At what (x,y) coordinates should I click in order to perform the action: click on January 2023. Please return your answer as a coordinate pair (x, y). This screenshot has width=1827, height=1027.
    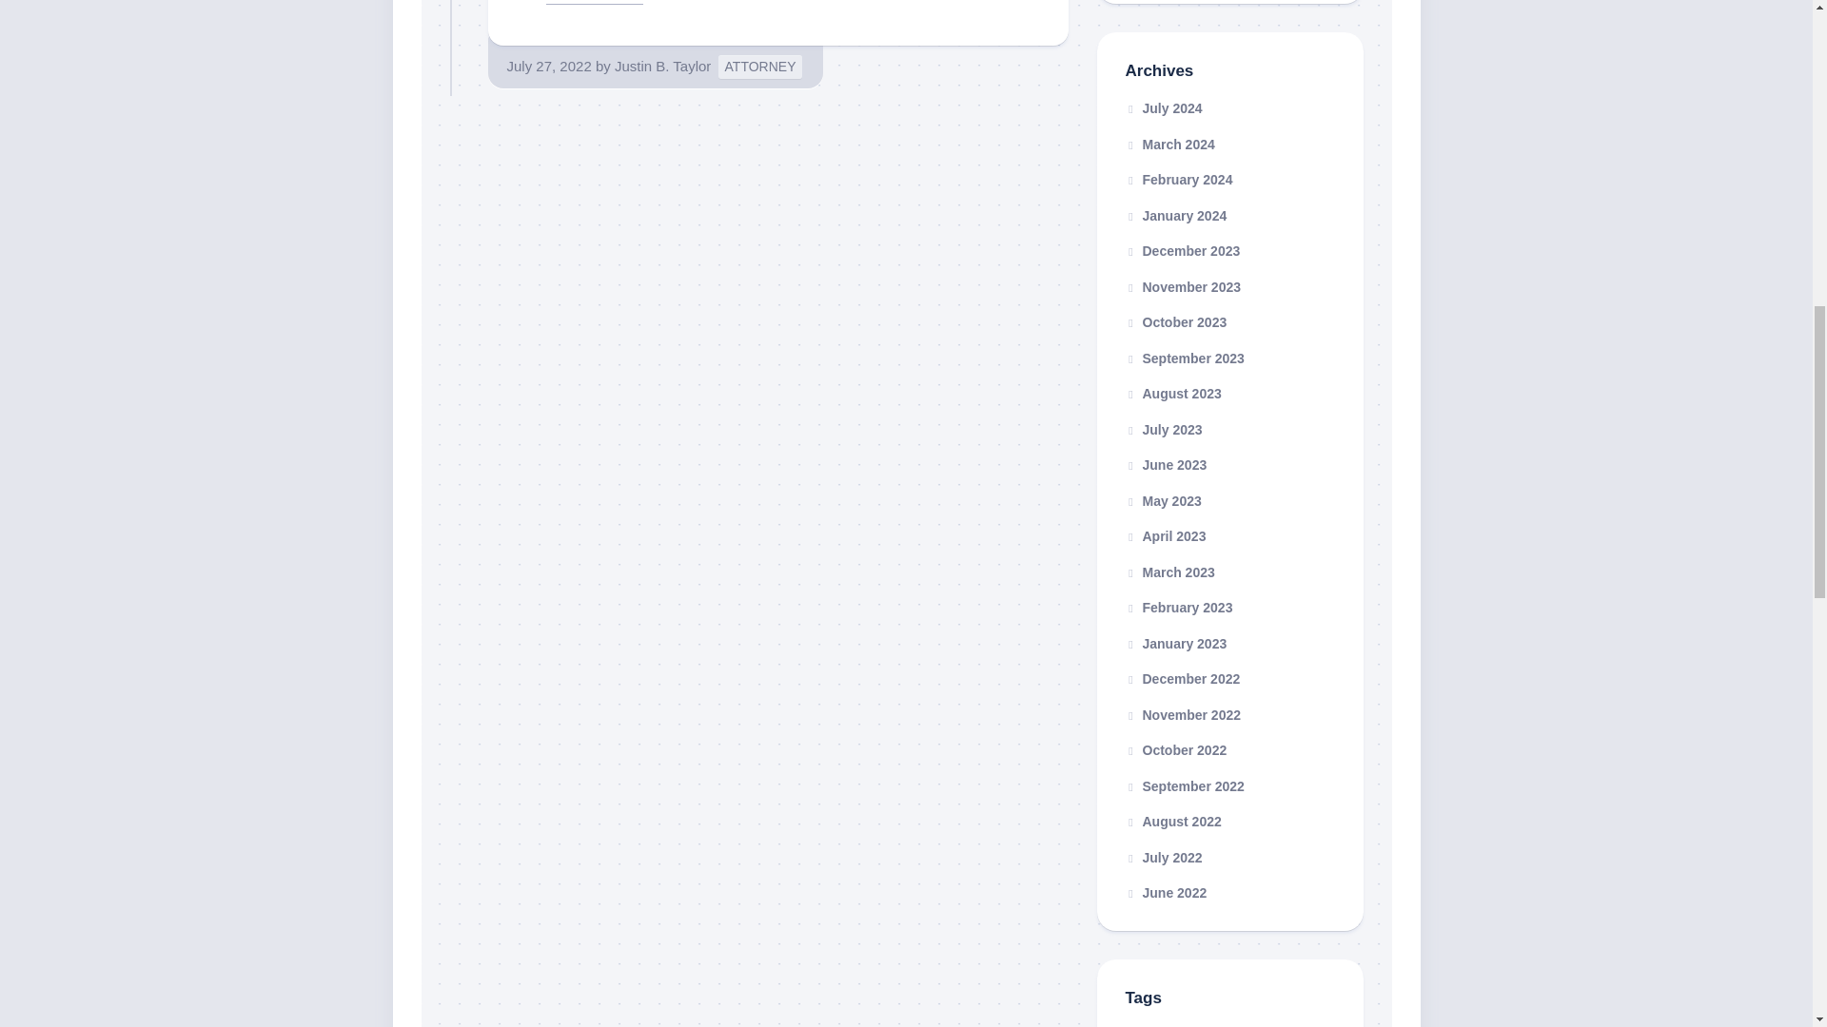
    Looking at the image, I should click on (1175, 643).